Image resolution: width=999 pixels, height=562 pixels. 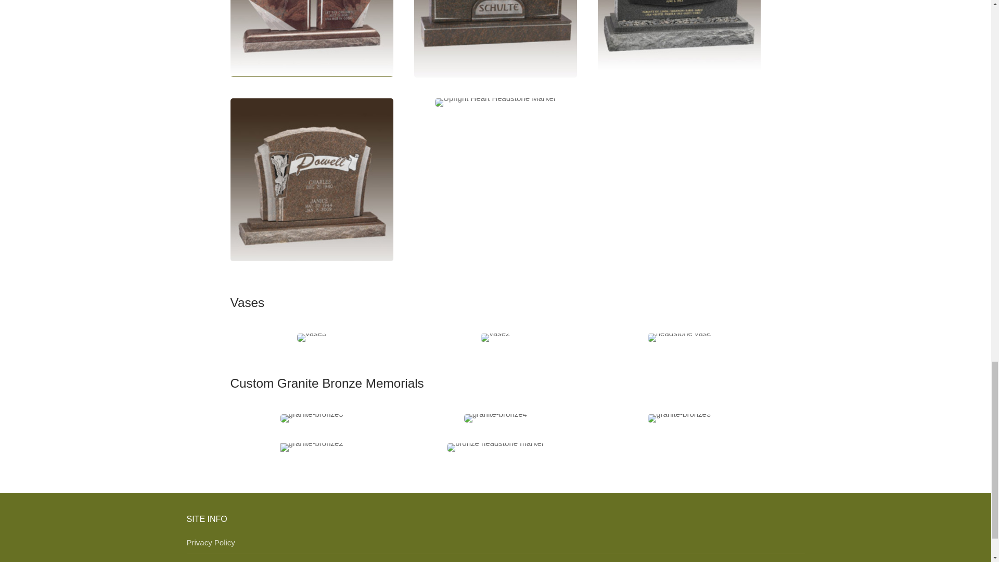 I want to click on Upright Headstone Marker, so click(x=311, y=180).